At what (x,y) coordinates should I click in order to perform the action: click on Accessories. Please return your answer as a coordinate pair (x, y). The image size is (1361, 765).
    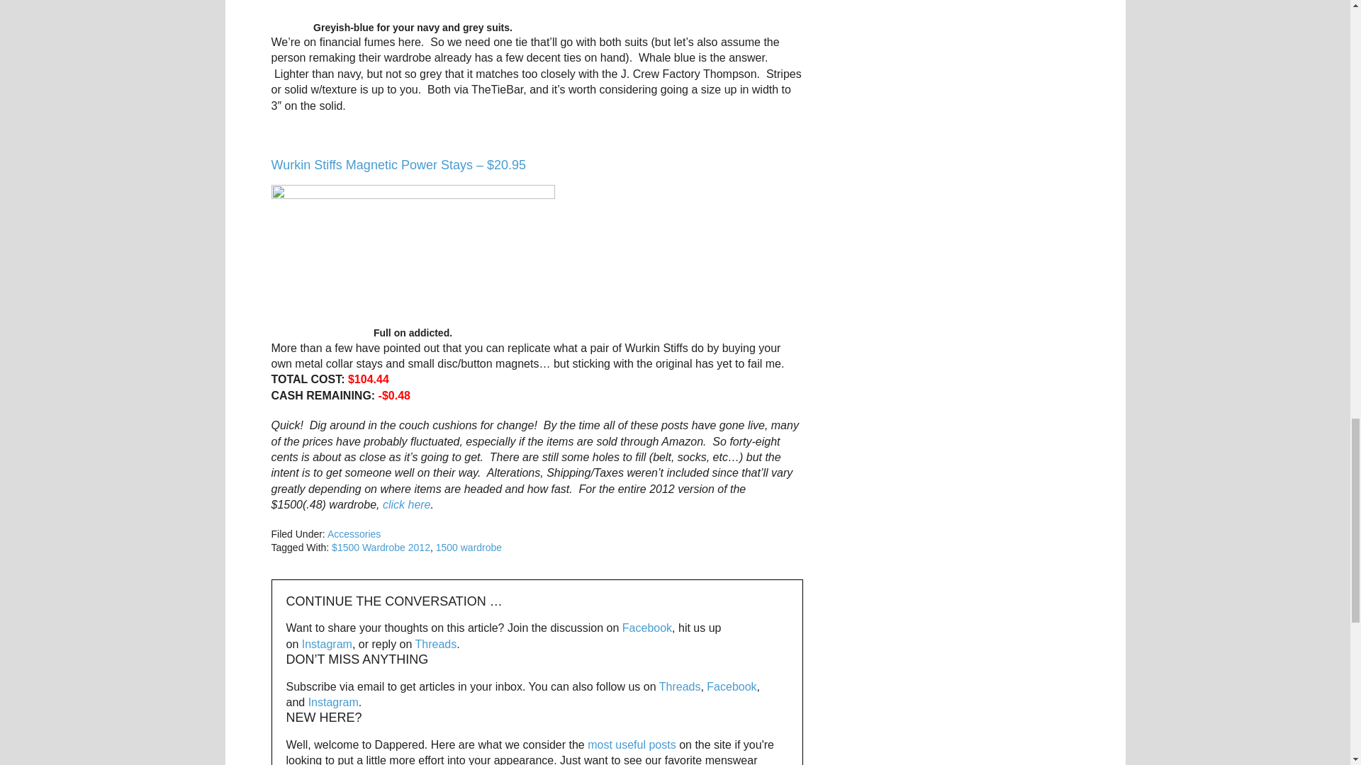
    Looking at the image, I should click on (354, 534).